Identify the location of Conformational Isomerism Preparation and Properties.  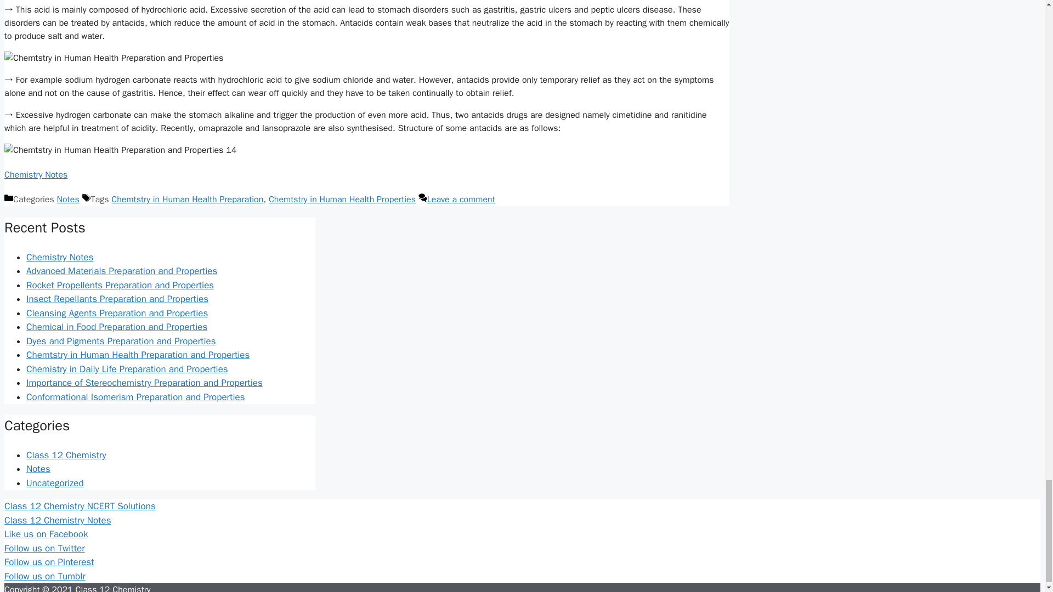
(136, 397).